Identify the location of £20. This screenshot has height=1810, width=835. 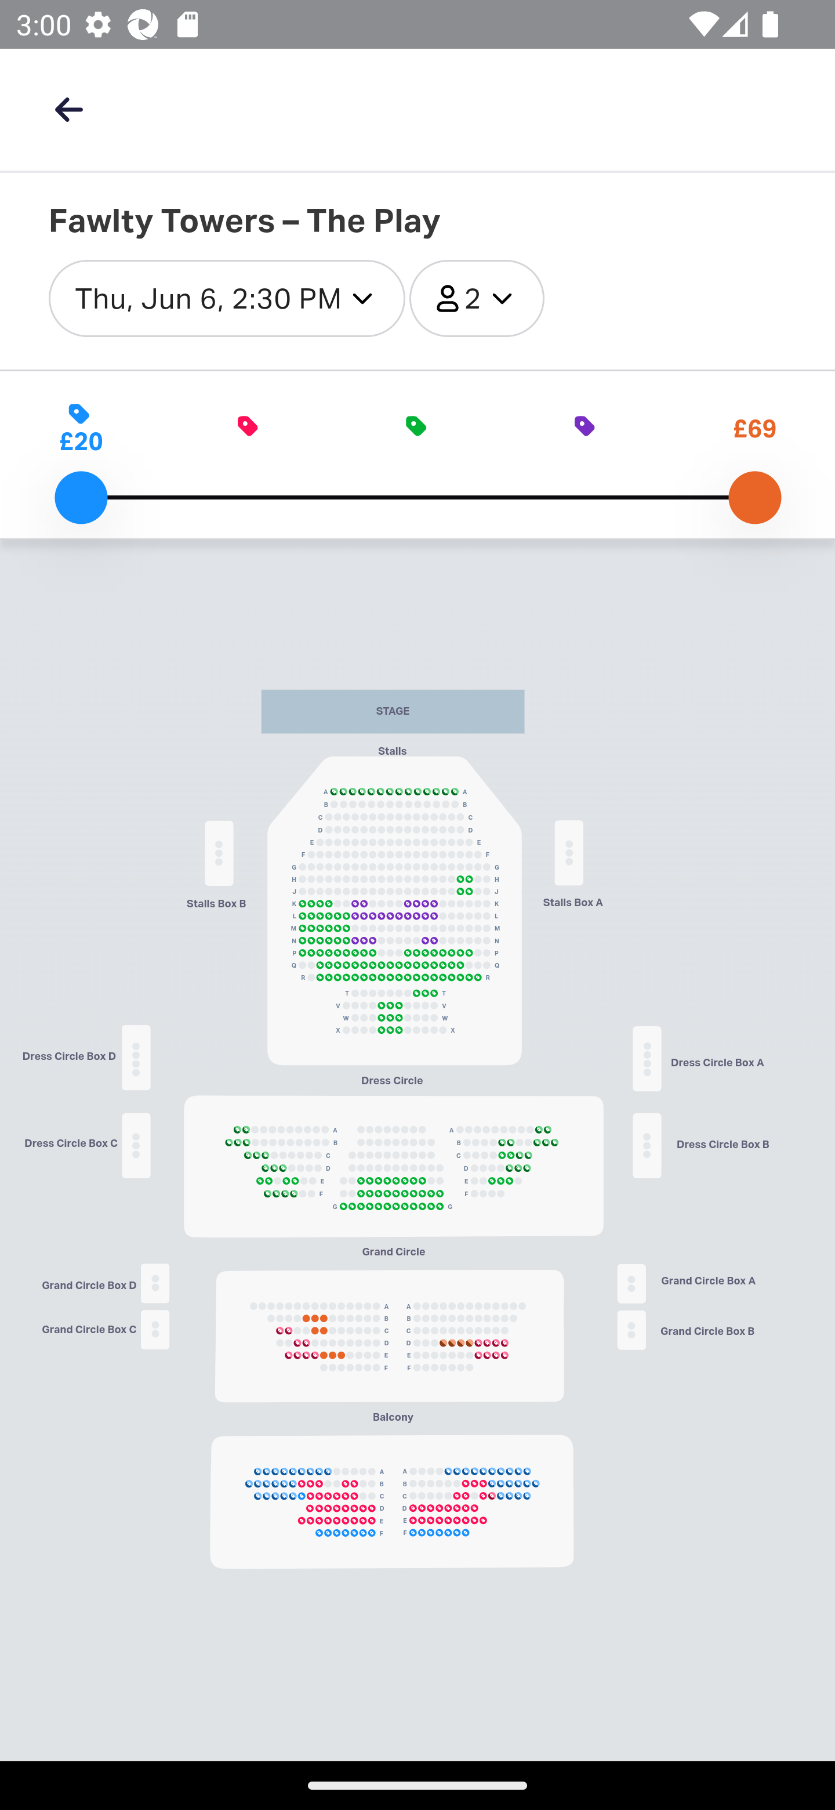
(81, 428).